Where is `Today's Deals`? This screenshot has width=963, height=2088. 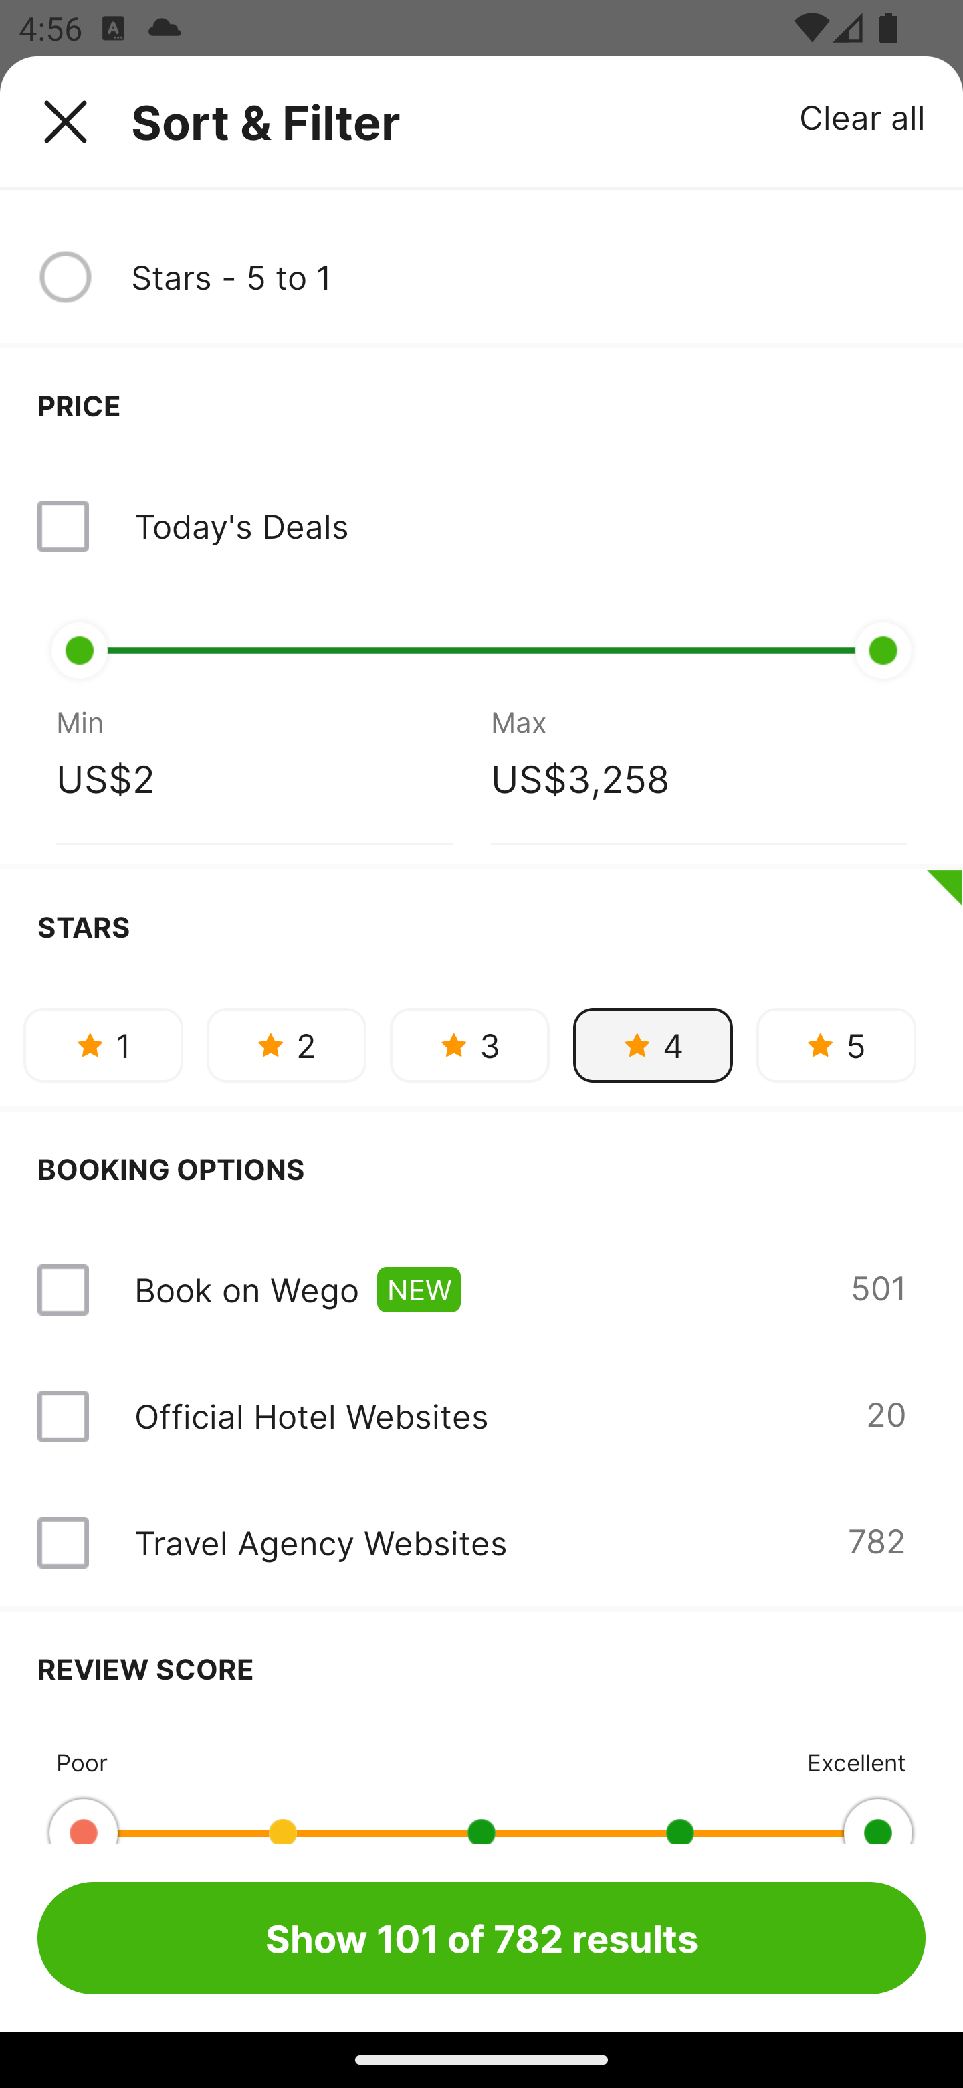 Today's Deals is located at coordinates (481, 526).